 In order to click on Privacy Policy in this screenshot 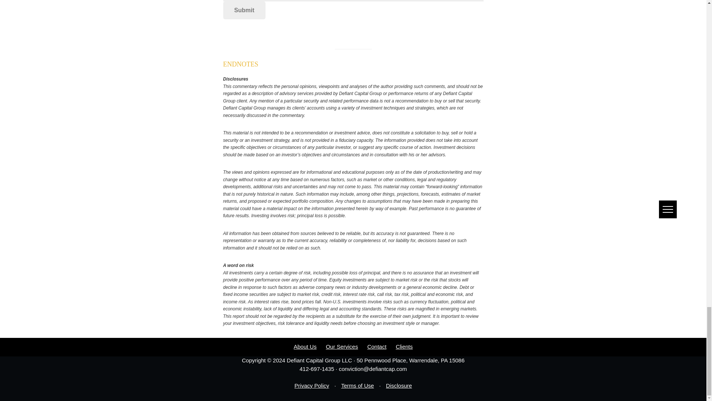, I will do `click(311, 388)`.